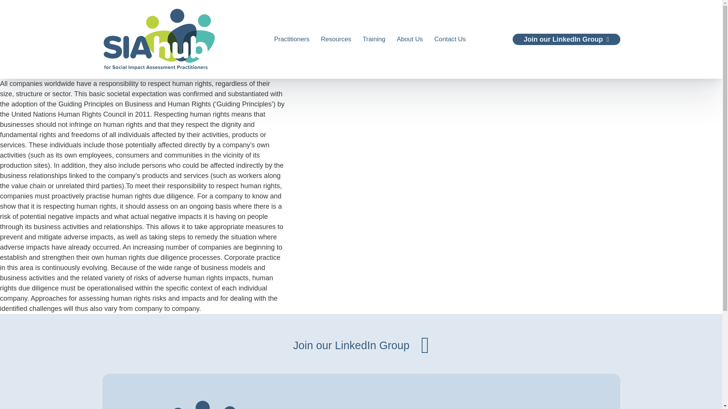  What do you see at coordinates (361, 345) in the screenshot?
I see `Resources` at bounding box center [361, 345].